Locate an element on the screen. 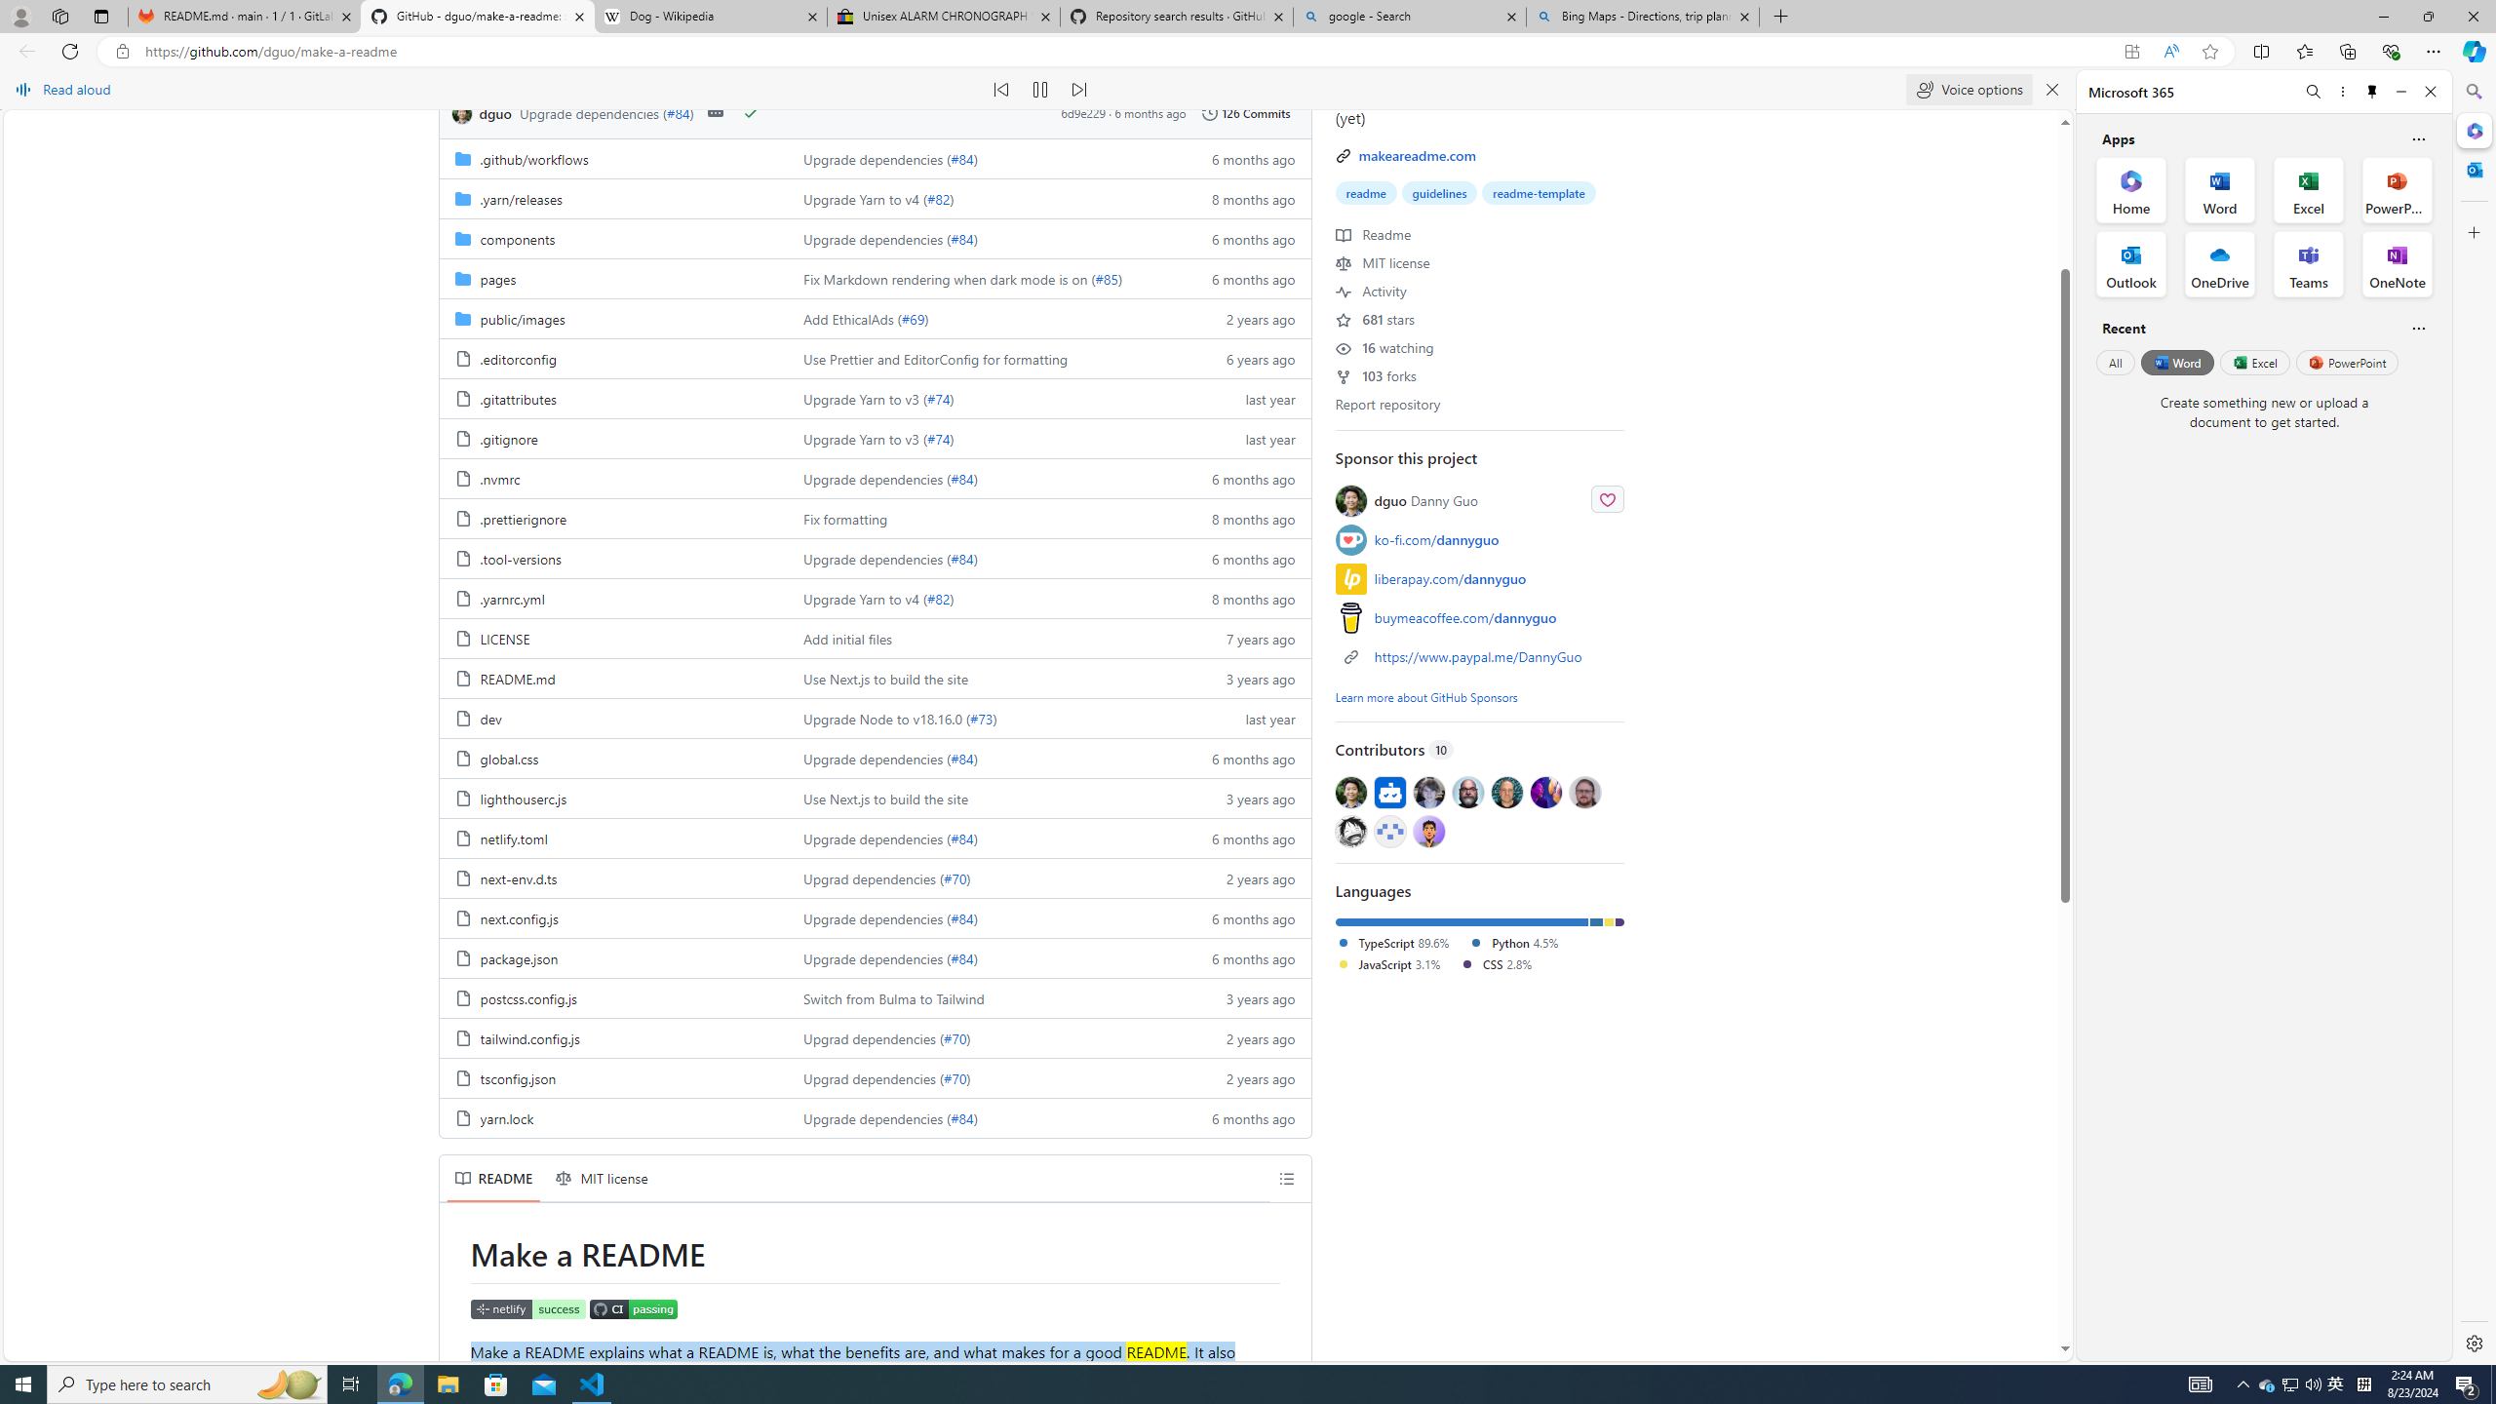 The height and width of the screenshot is (1404, 2496). Upgrade dependencies ( is located at coordinates (877, 1117).